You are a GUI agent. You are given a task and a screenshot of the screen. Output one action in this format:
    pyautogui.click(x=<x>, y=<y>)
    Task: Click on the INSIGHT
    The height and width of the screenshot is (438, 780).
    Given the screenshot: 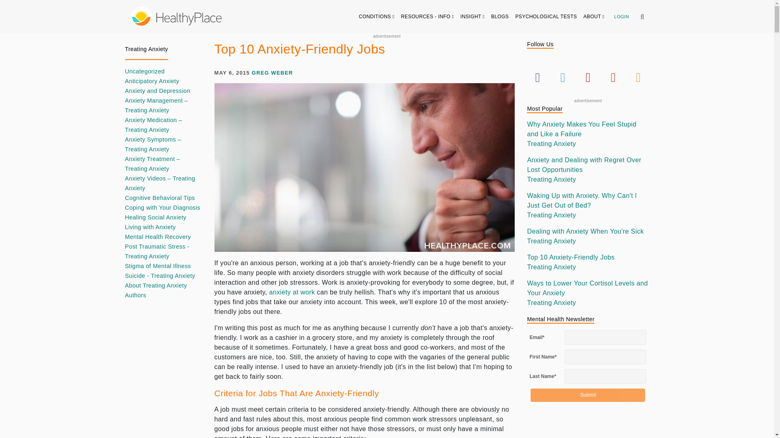 What is the action you would take?
    pyautogui.click(x=472, y=16)
    